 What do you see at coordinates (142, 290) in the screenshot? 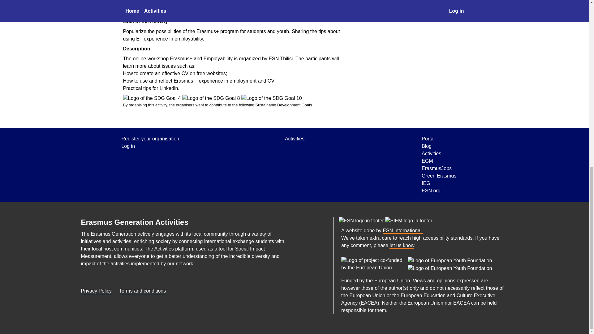
I see `Terms and conditions` at bounding box center [142, 290].